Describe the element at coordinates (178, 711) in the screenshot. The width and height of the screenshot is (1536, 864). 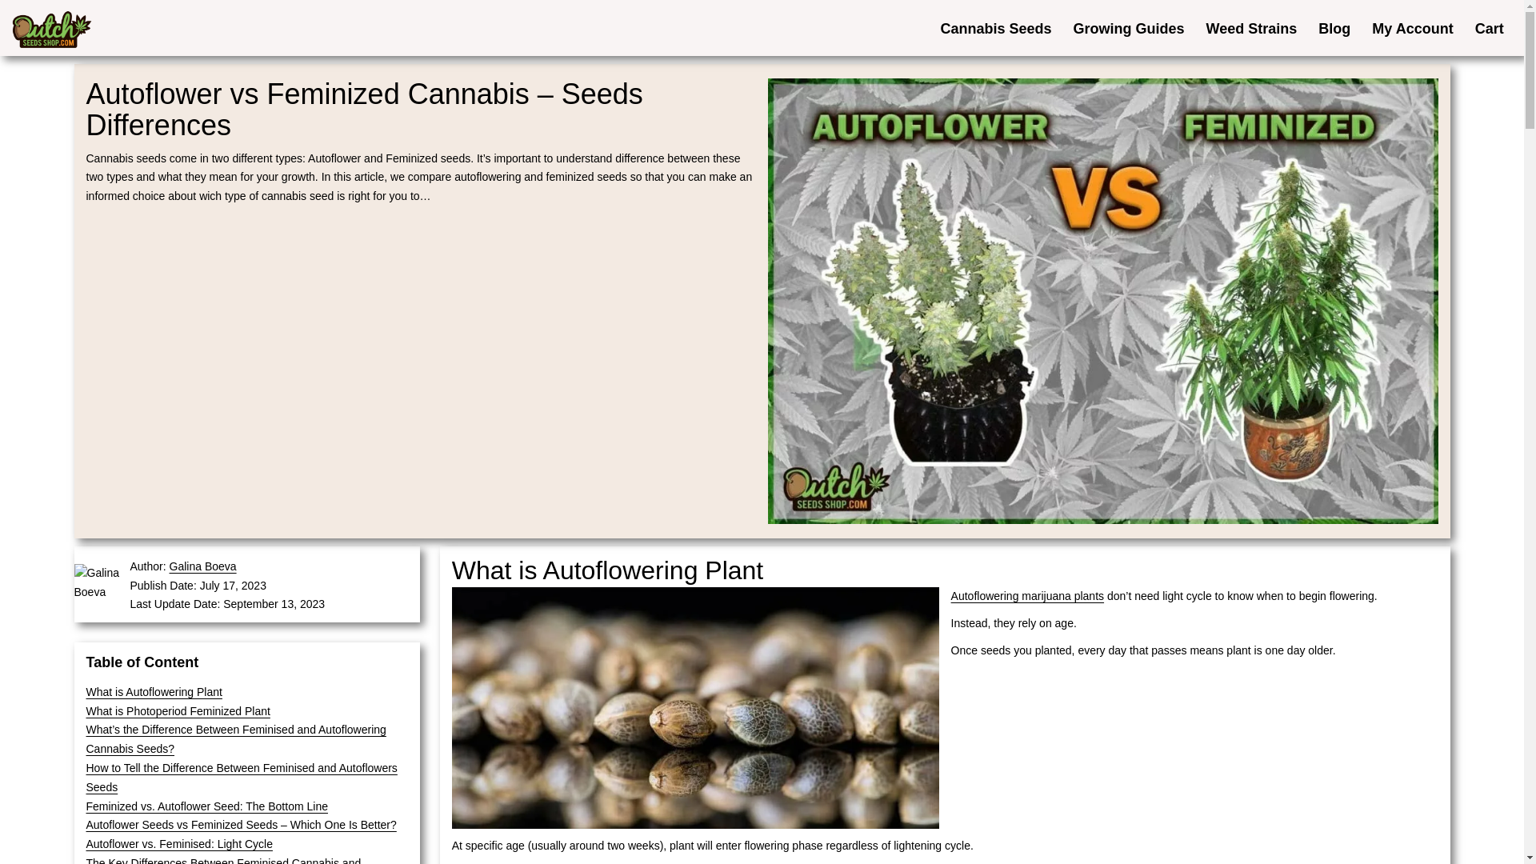
I see `What is Photoperiod Feminized Plant` at that location.